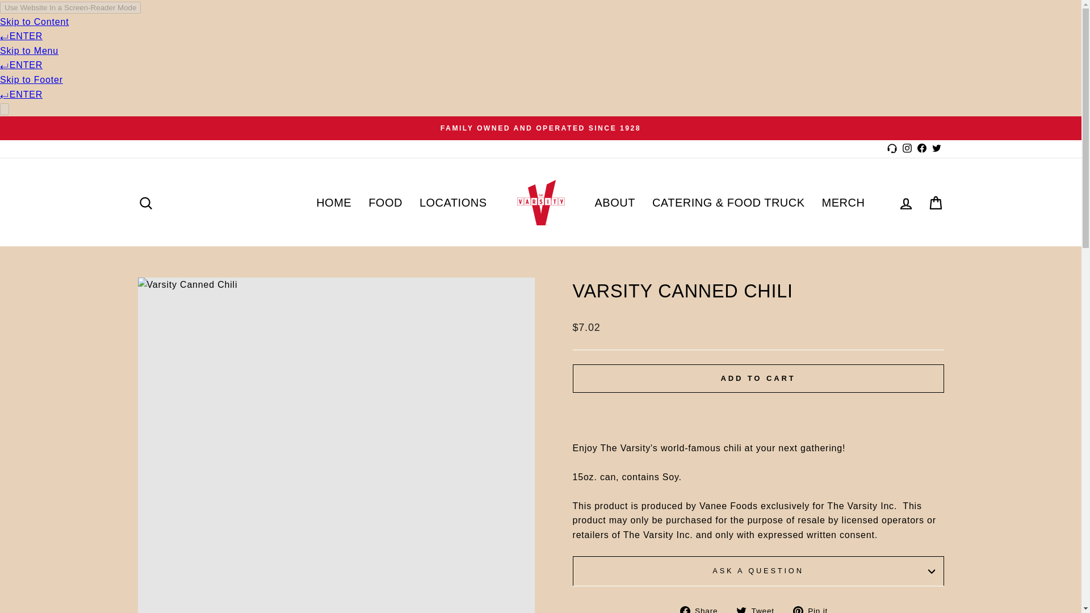 This screenshot has width=1090, height=613. I want to click on Contact Us, so click(893, 149).